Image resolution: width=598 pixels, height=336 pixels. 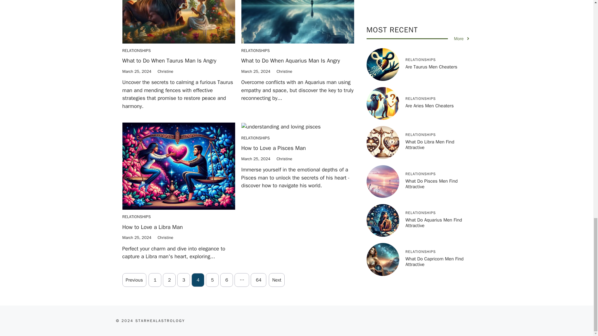 What do you see at coordinates (290, 60) in the screenshot?
I see `What to Do When Aquarius Man Is Angry` at bounding box center [290, 60].